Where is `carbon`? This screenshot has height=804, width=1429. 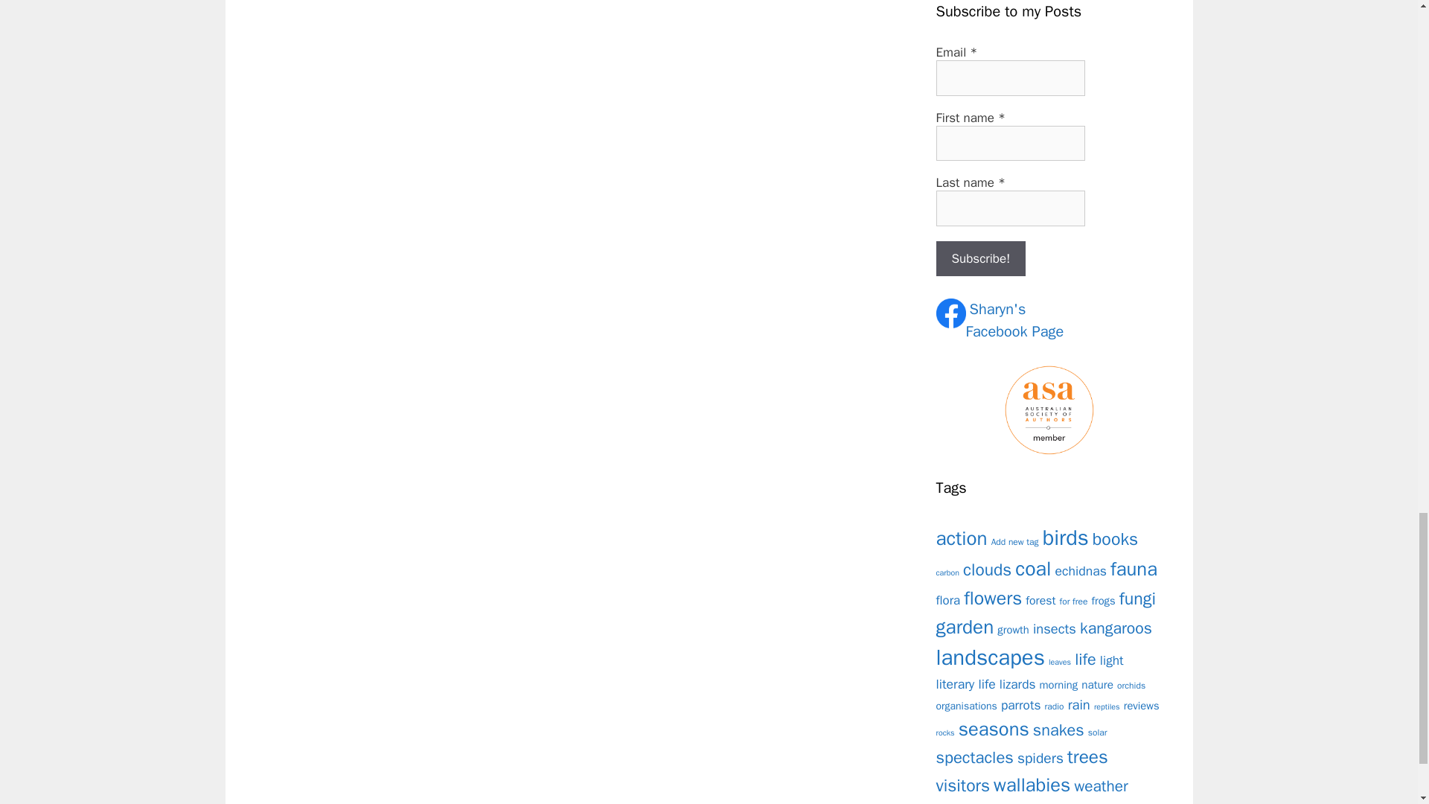
carbon is located at coordinates (1066, 537).